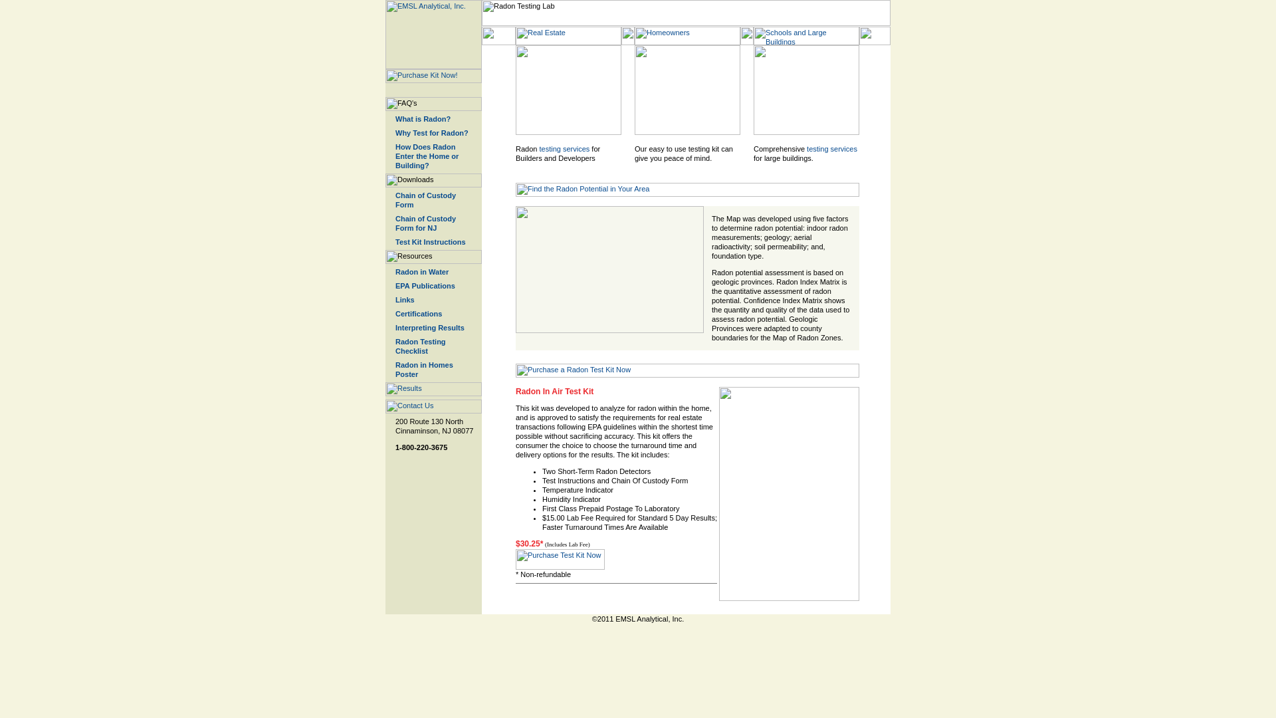 The width and height of the screenshot is (1276, 718). I want to click on Radon in Water, so click(422, 271).